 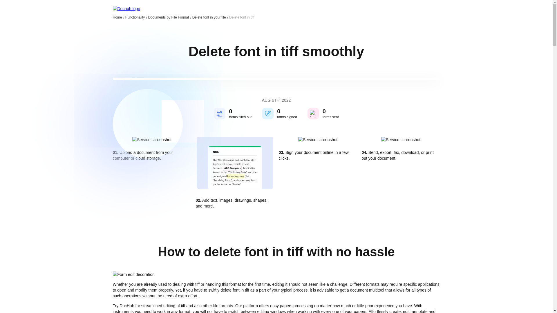 What do you see at coordinates (136, 17) in the screenshot?
I see `Functionality` at bounding box center [136, 17].